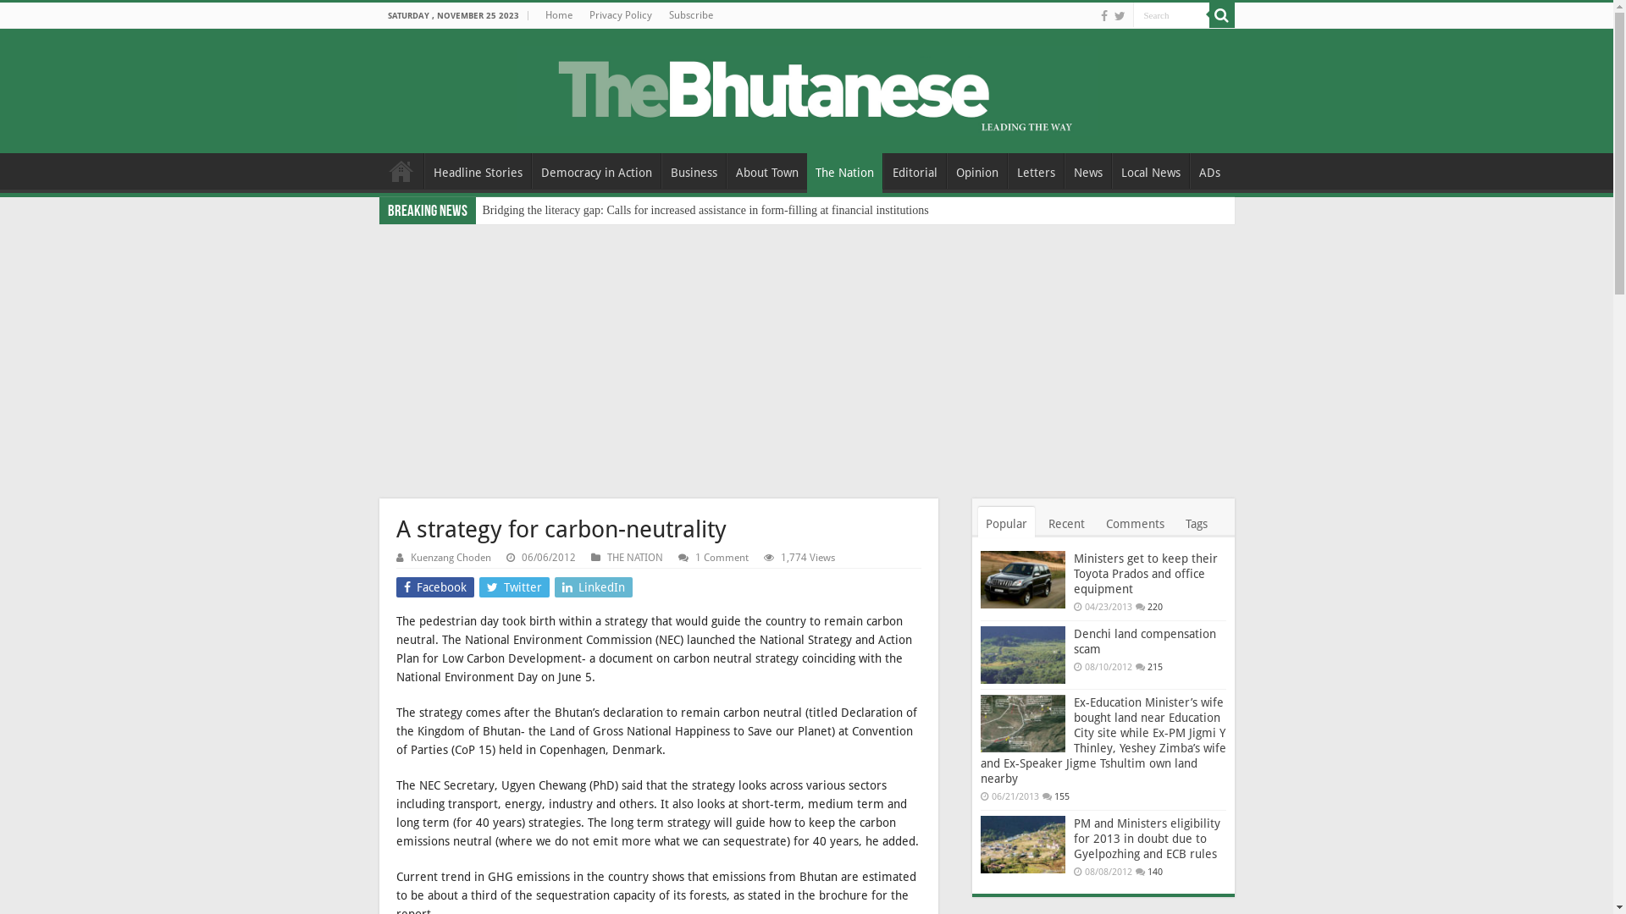  What do you see at coordinates (1065, 521) in the screenshot?
I see `Recent` at bounding box center [1065, 521].